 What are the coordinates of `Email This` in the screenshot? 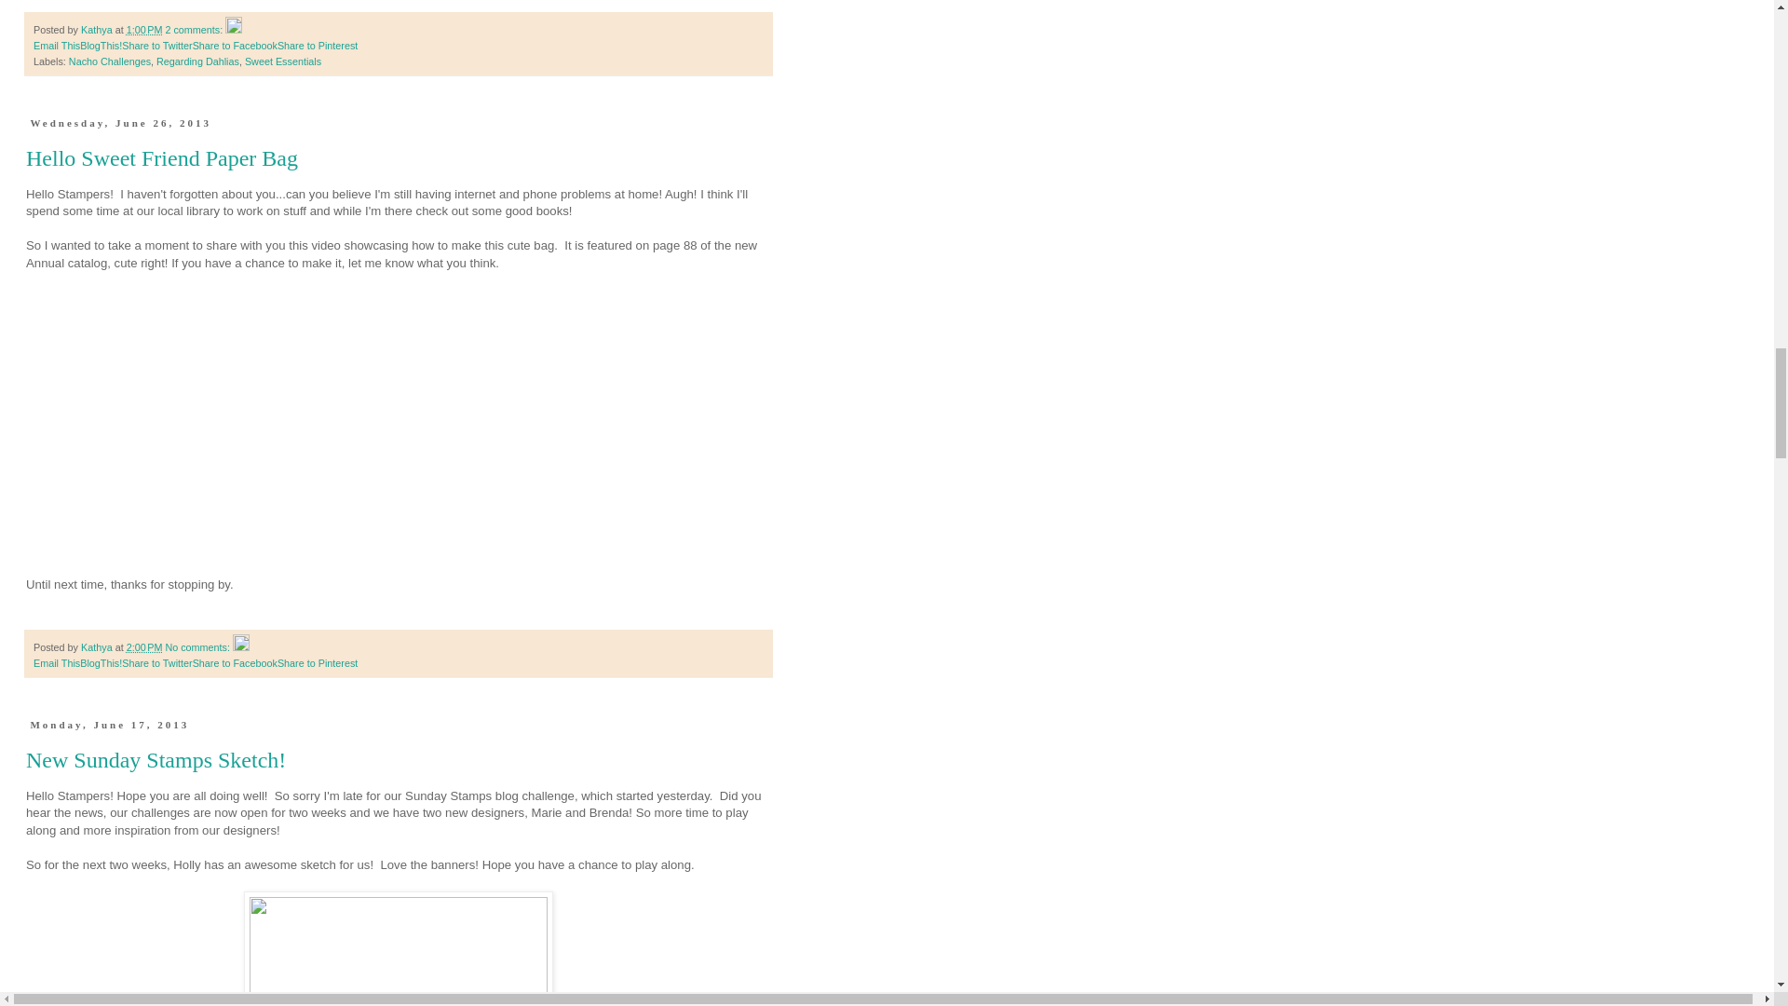 It's located at (57, 46).